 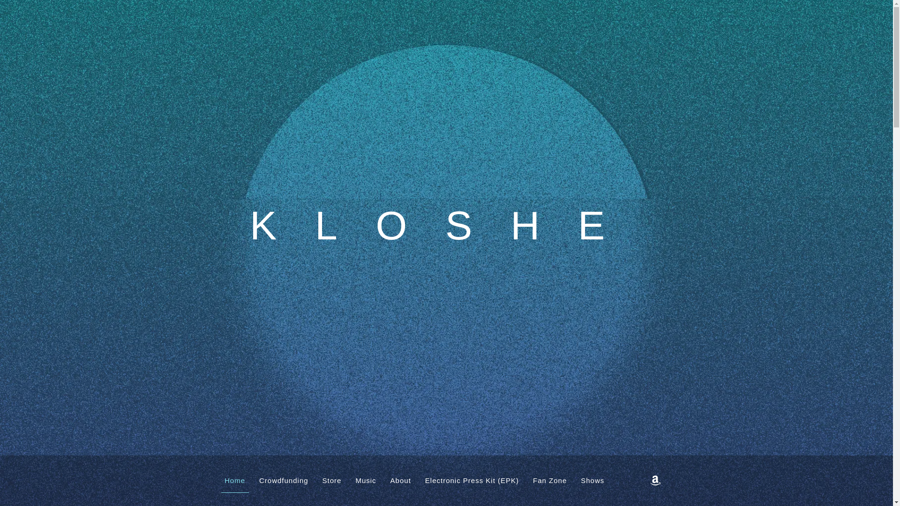 What do you see at coordinates (400, 481) in the screenshot?
I see `About` at bounding box center [400, 481].